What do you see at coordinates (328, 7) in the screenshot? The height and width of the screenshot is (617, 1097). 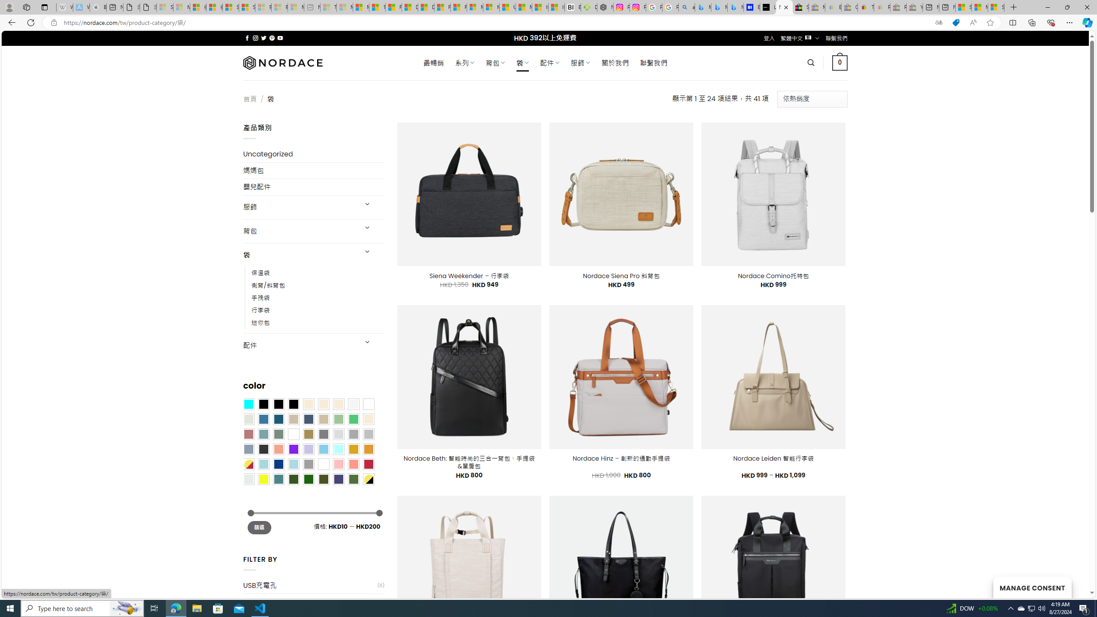 I see `Top Stories - MSN - Sleeping` at bounding box center [328, 7].